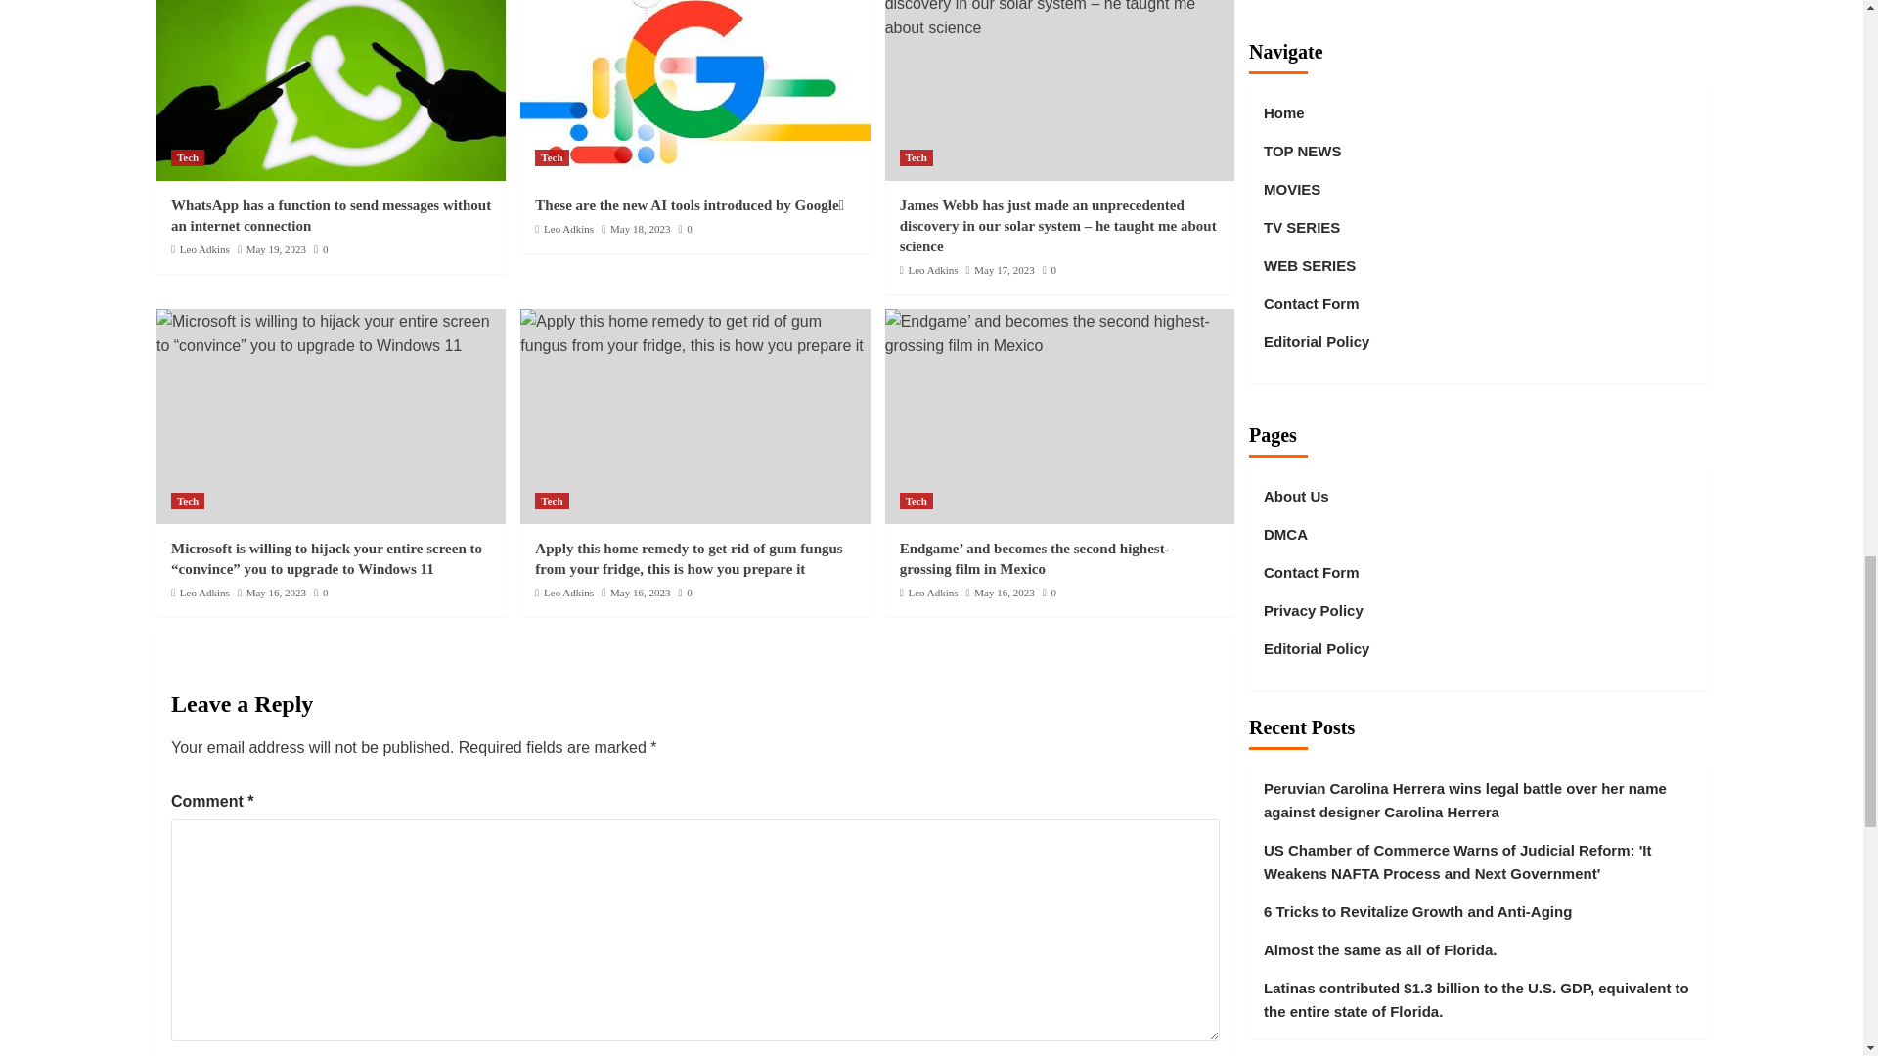 Image resolution: width=1878 pixels, height=1056 pixels. Describe the element at coordinates (320, 249) in the screenshot. I see `0` at that location.